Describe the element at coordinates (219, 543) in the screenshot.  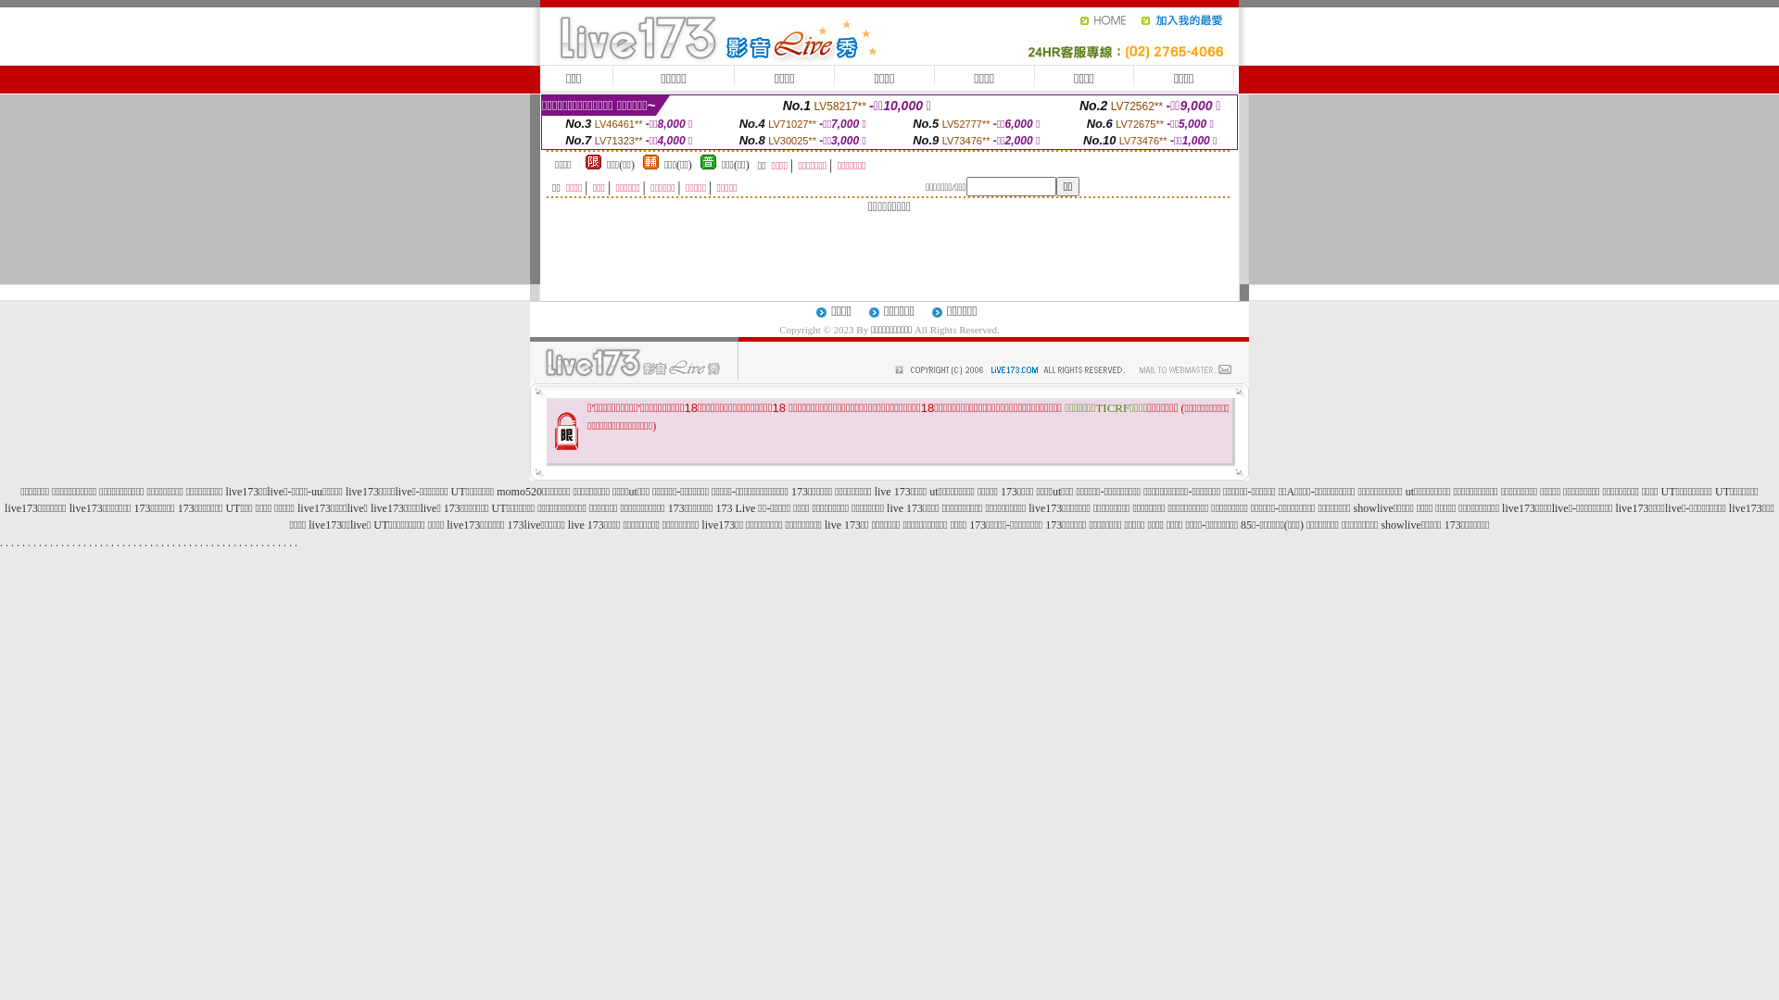
I see `.` at that location.